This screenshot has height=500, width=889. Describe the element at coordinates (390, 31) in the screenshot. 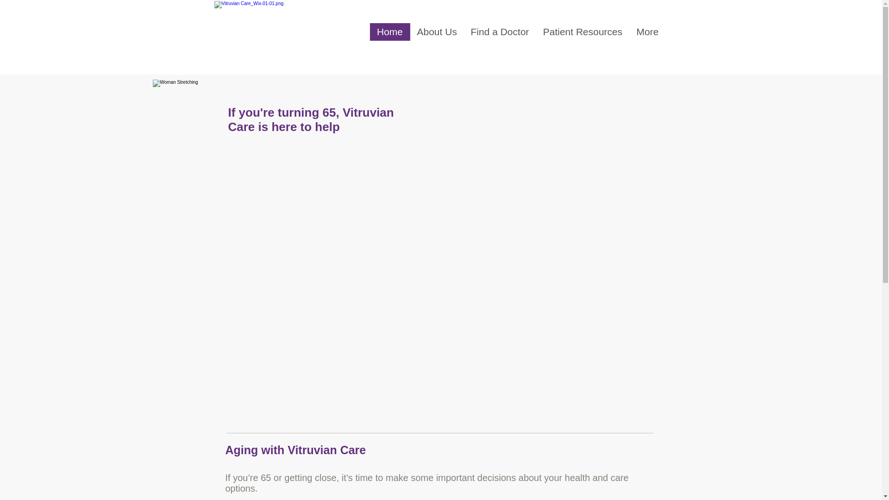

I see `Home` at that location.